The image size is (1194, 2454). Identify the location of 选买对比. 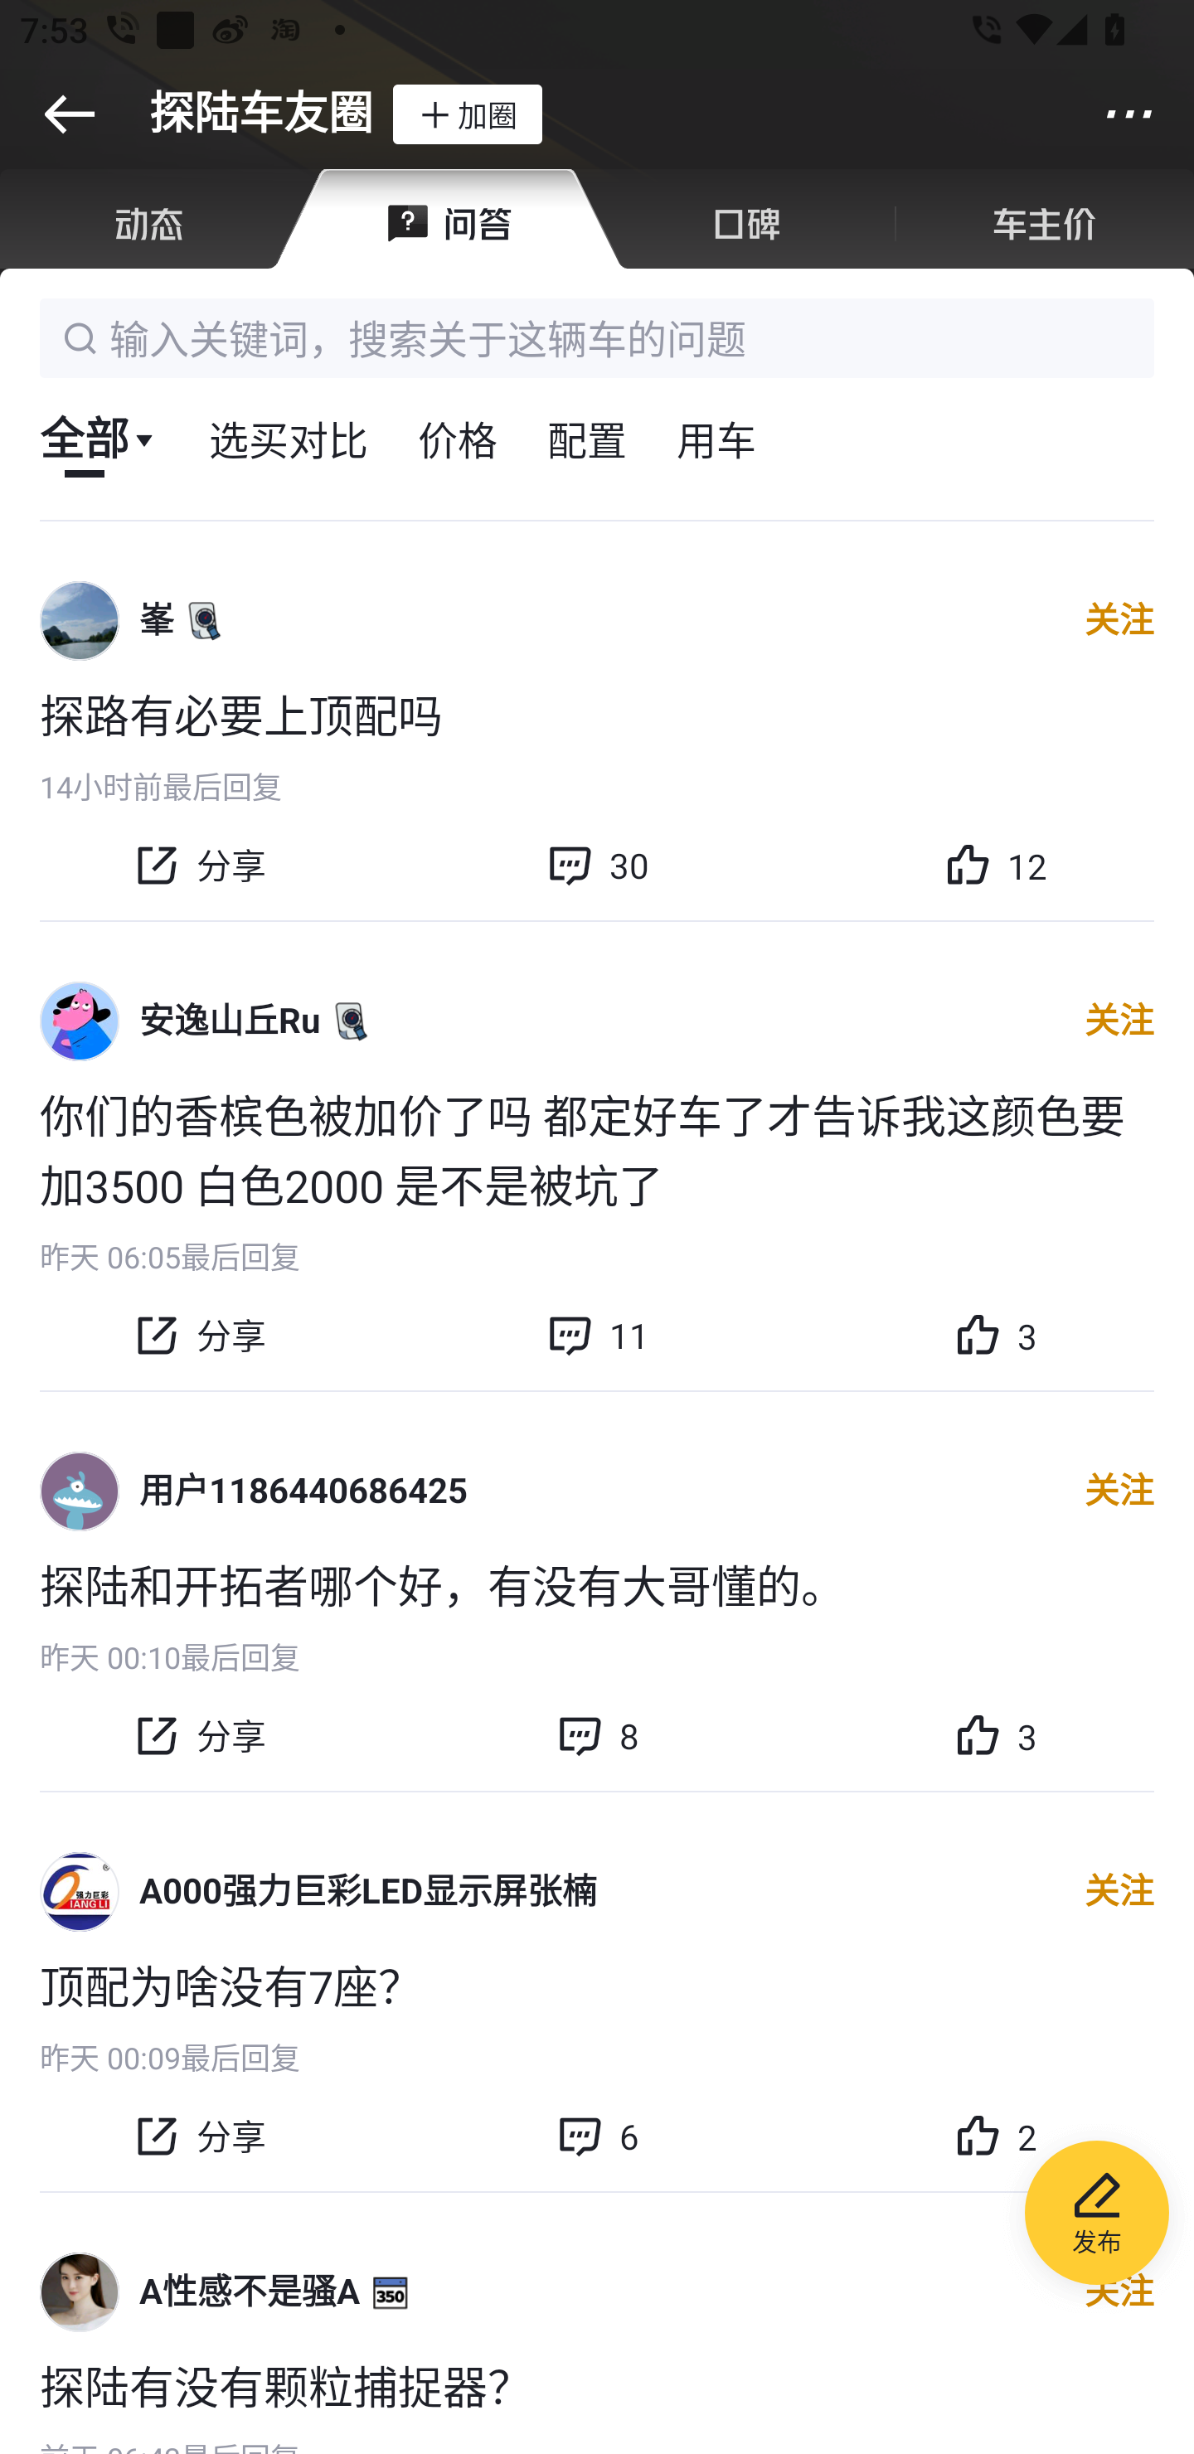
(288, 438).